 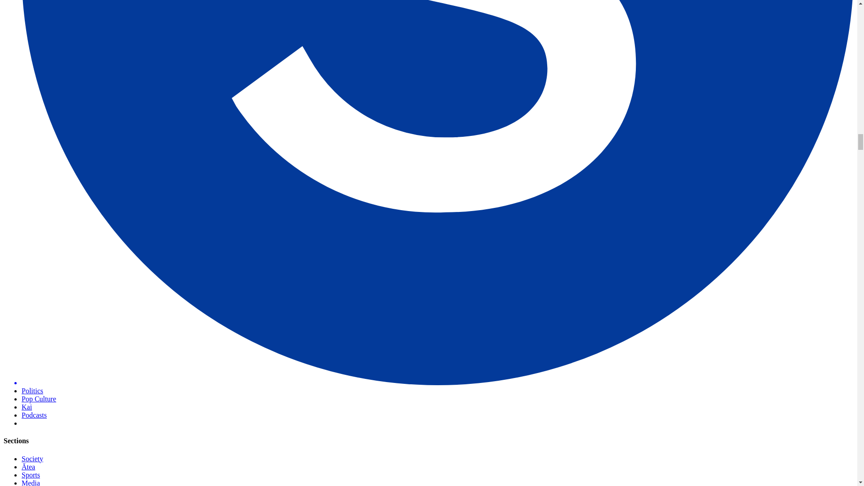 What do you see at coordinates (31, 474) in the screenshot?
I see `Sports` at bounding box center [31, 474].